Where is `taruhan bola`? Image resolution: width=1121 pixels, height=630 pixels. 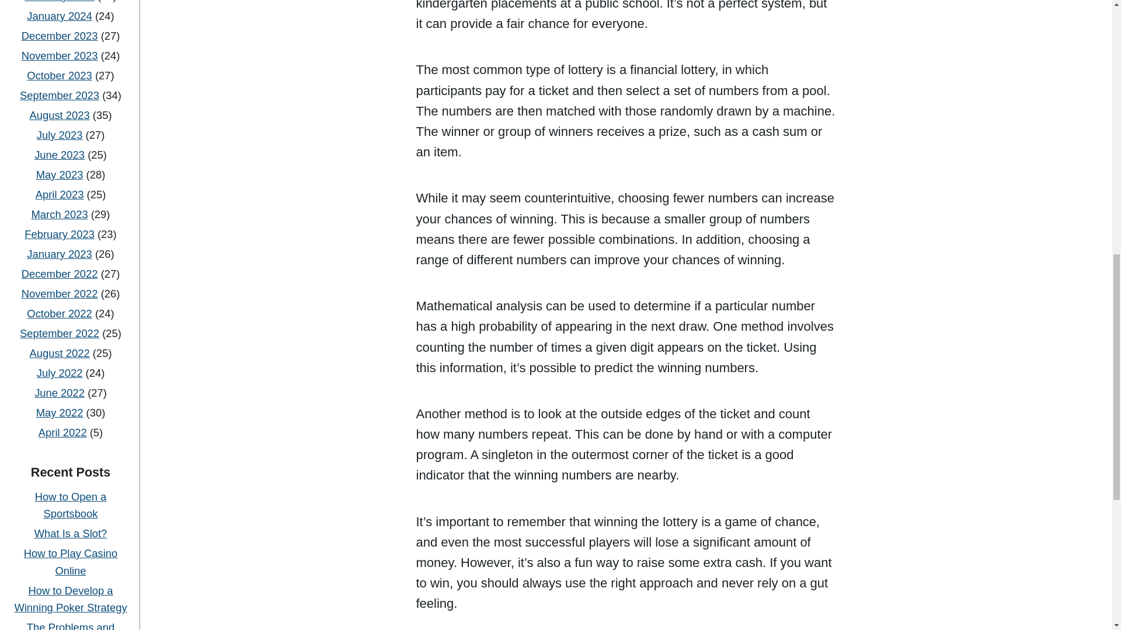 taruhan bola is located at coordinates (70, 365).